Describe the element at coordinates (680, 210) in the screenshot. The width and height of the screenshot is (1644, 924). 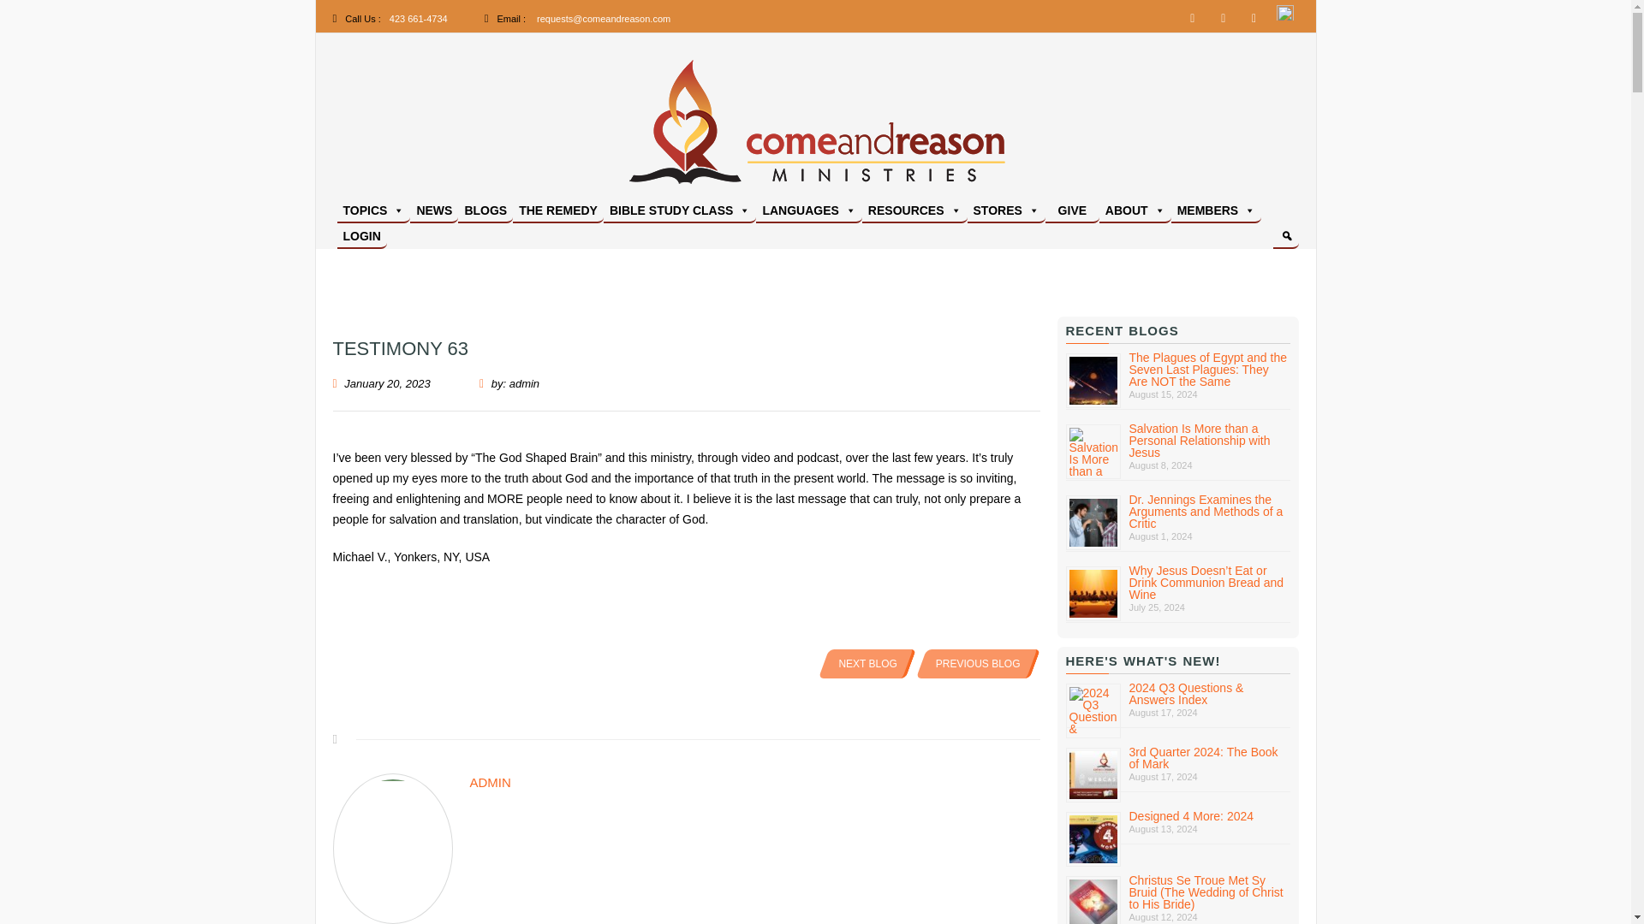
I see `BIBLE STUDY CLASS` at that location.